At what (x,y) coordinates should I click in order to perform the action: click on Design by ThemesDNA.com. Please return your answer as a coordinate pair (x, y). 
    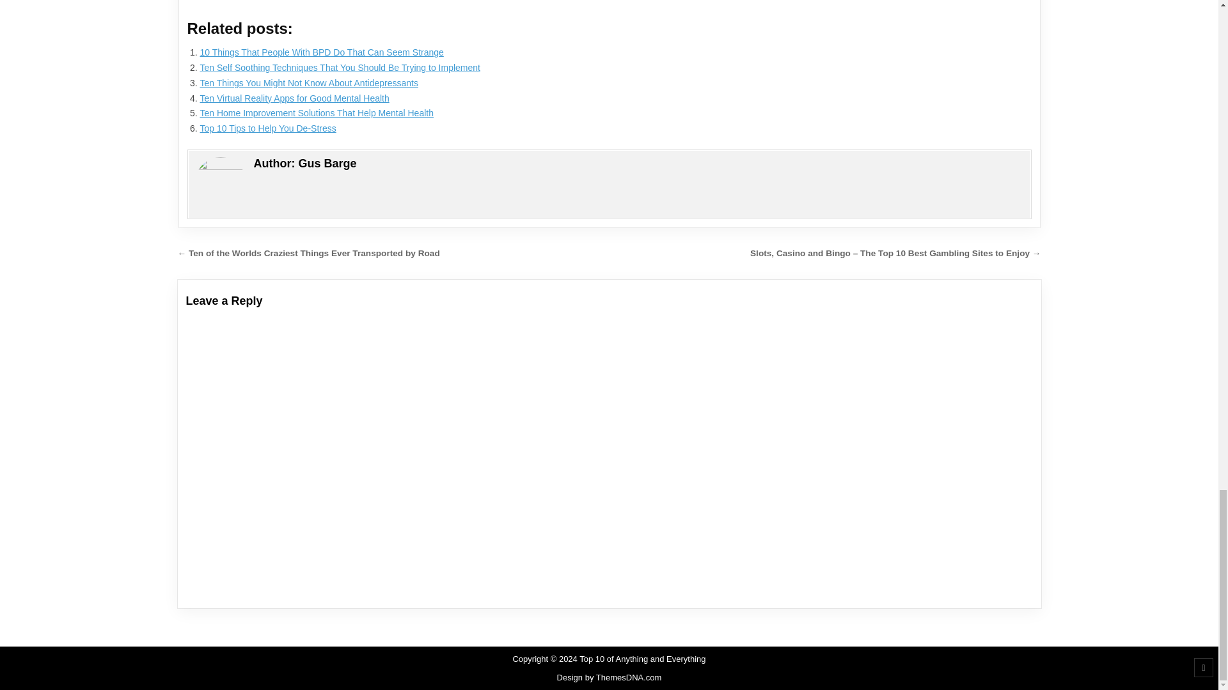
    Looking at the image, I should click on (609, 677).